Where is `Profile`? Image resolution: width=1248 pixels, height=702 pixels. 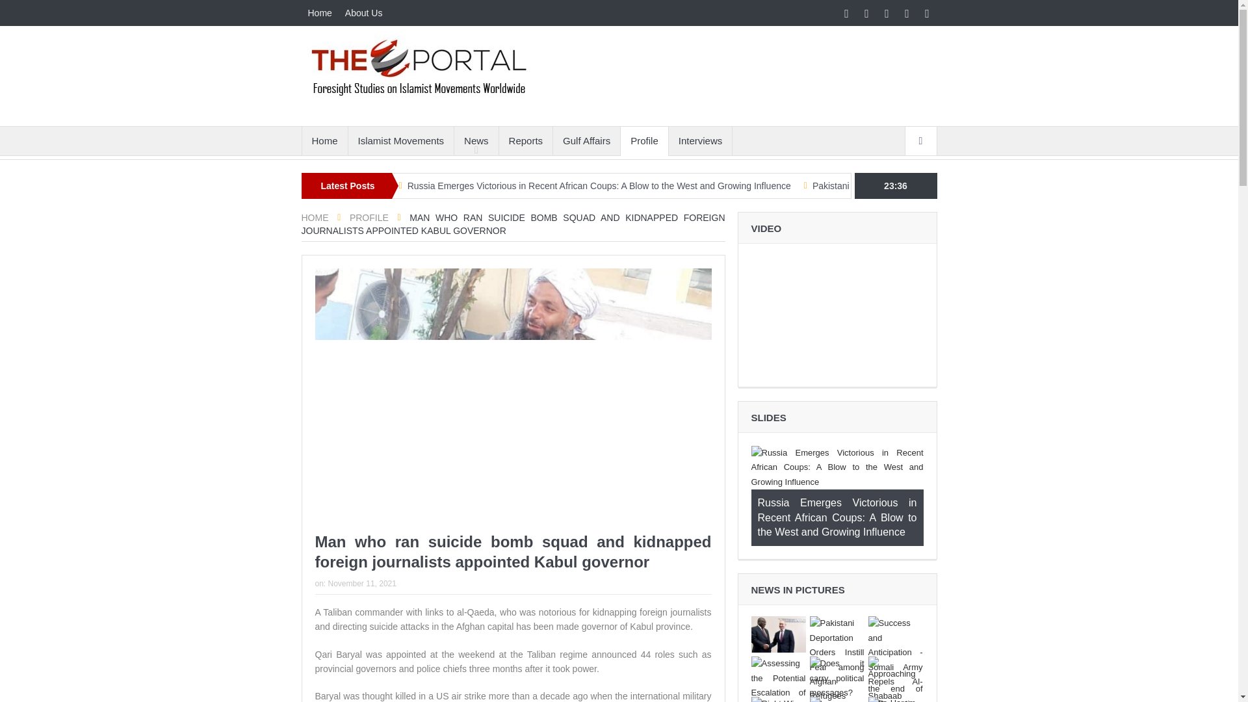 Profile is located at coordinates (643, 140).